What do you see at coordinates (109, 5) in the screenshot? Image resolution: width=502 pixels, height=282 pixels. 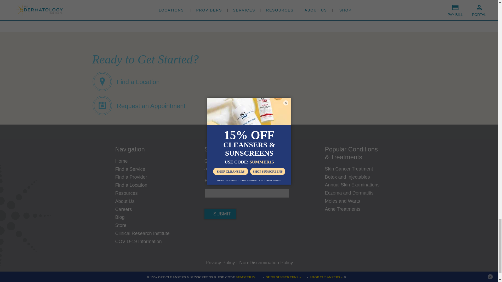 I see `Megan Lent, MD, FAAD` at bounding box center [109, 5].